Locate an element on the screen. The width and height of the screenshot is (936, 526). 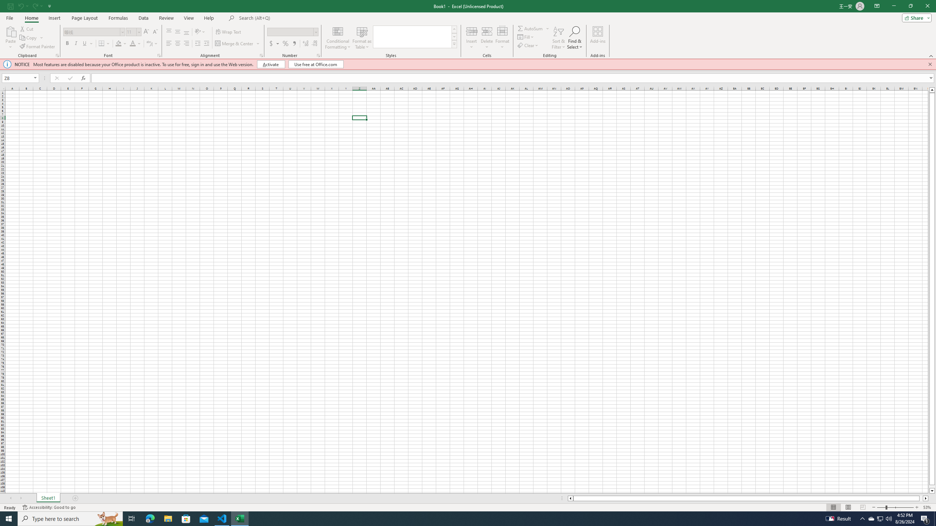
Font Size is located at coordinates (133, 32).